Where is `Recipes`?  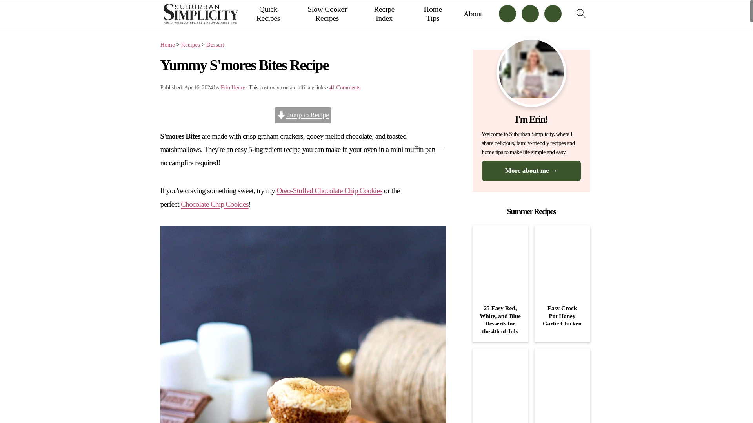
Recipes is located at coordinates (191, 44).